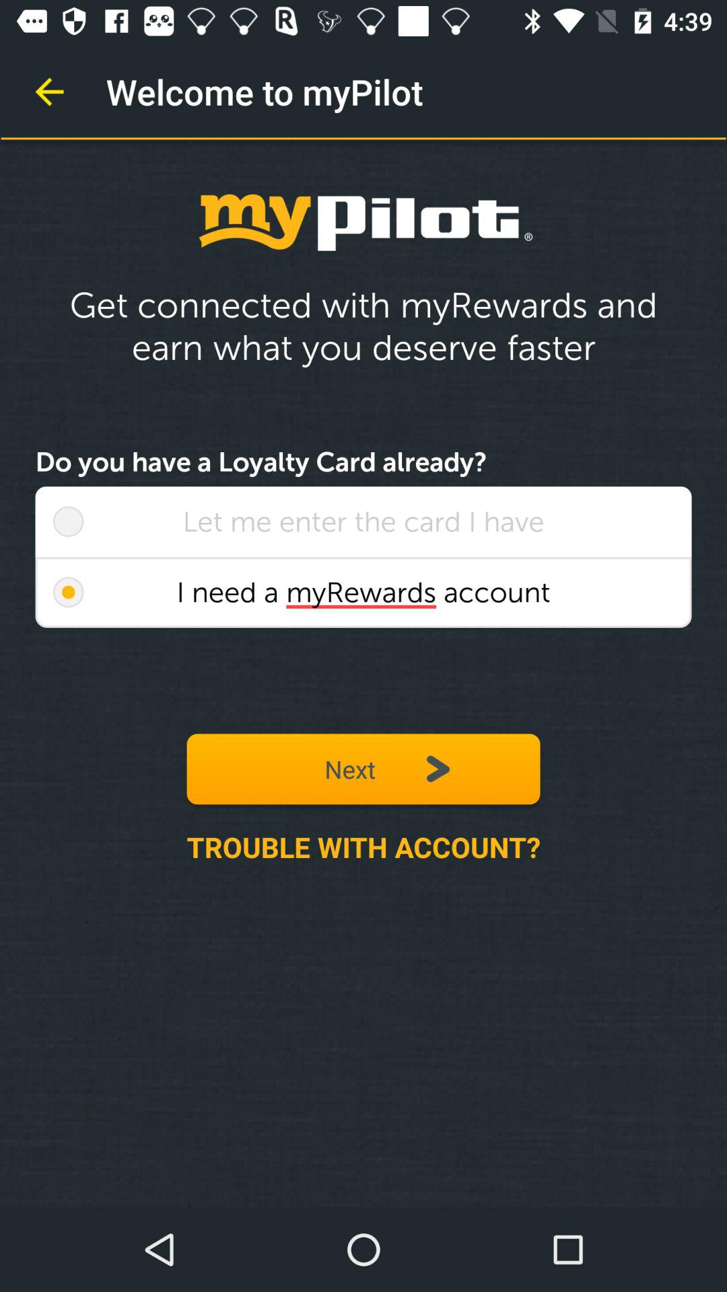 This screenshot has height=1292, width=727. I want to click on open the next item, so click(363, 768).